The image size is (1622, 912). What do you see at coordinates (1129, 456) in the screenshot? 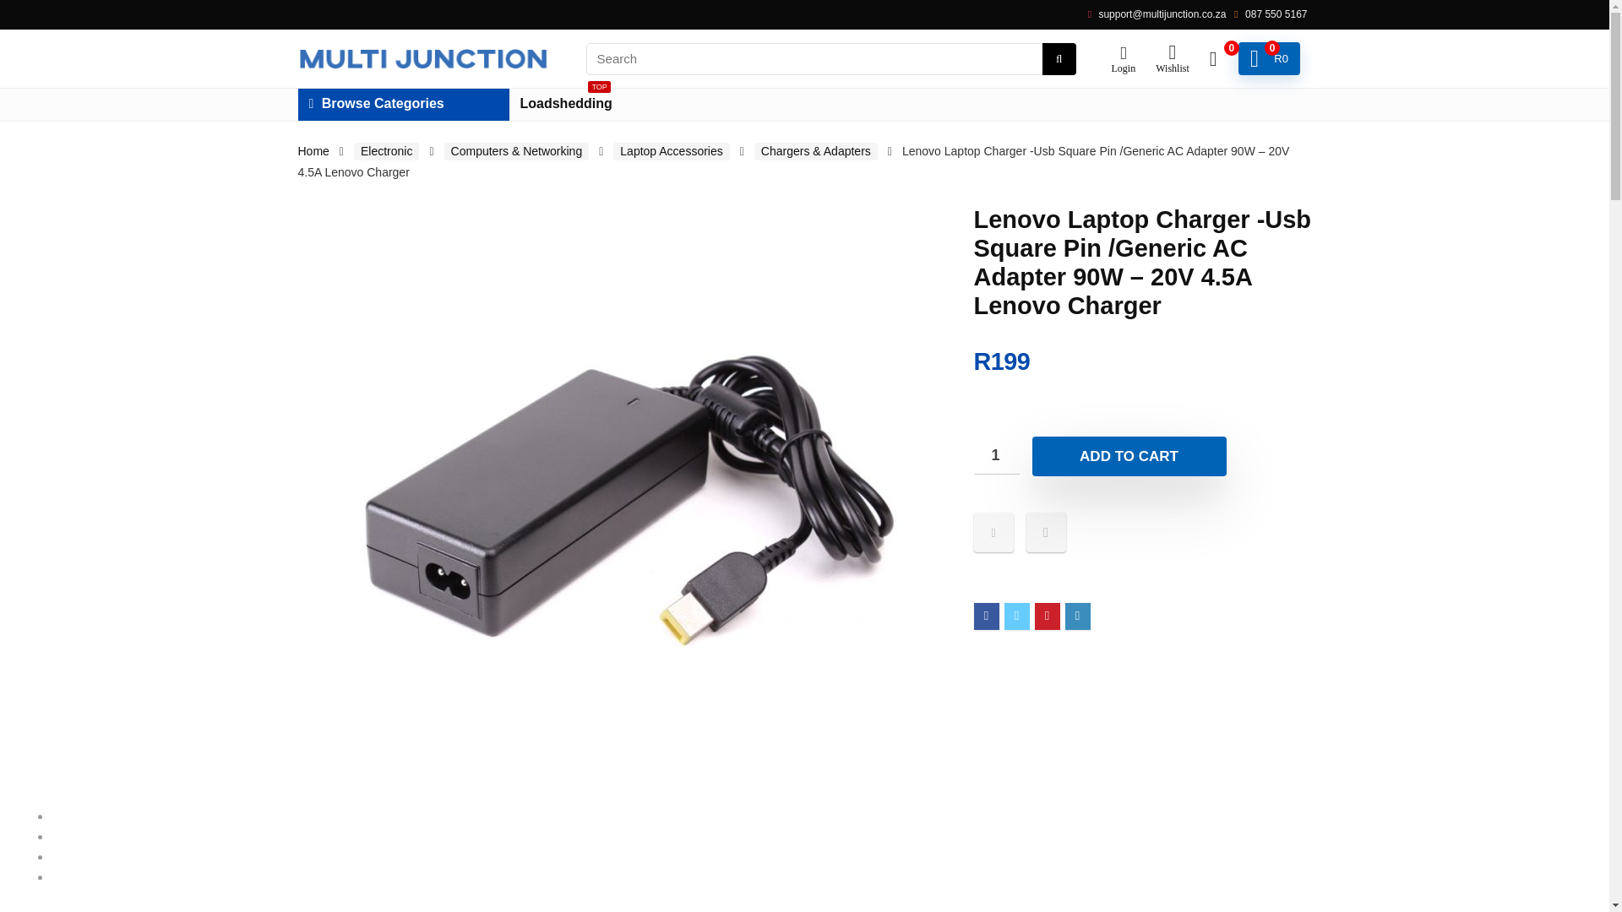
I see `Laptop Accessories` at bounding box center [1129, 456].